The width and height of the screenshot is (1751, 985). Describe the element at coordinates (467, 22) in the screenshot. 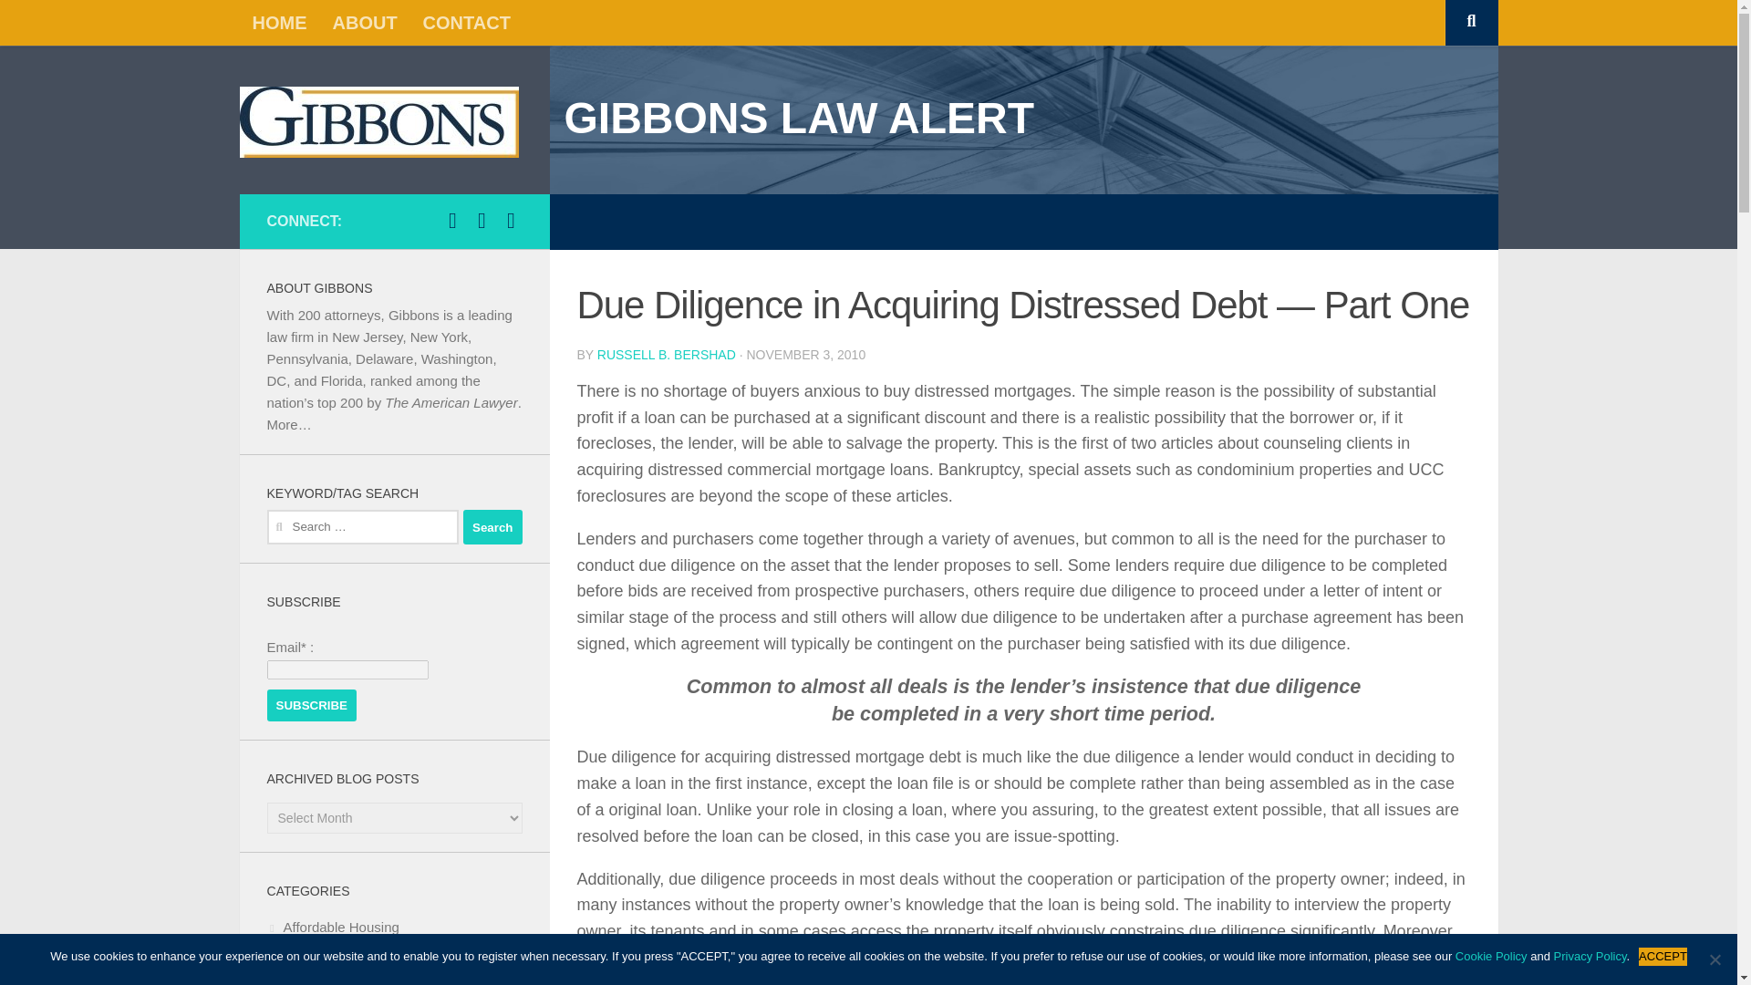

I see `CONTACT` at that location.